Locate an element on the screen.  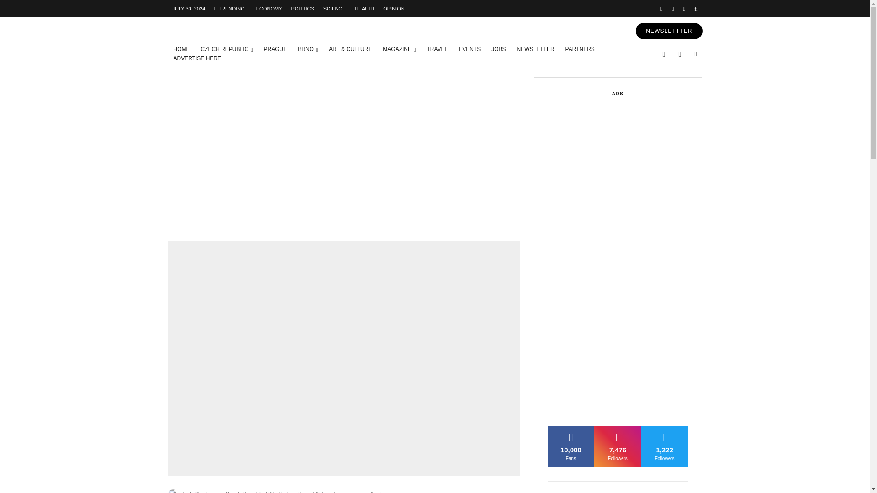
ECONOMY is located at coordinates (269, 8).